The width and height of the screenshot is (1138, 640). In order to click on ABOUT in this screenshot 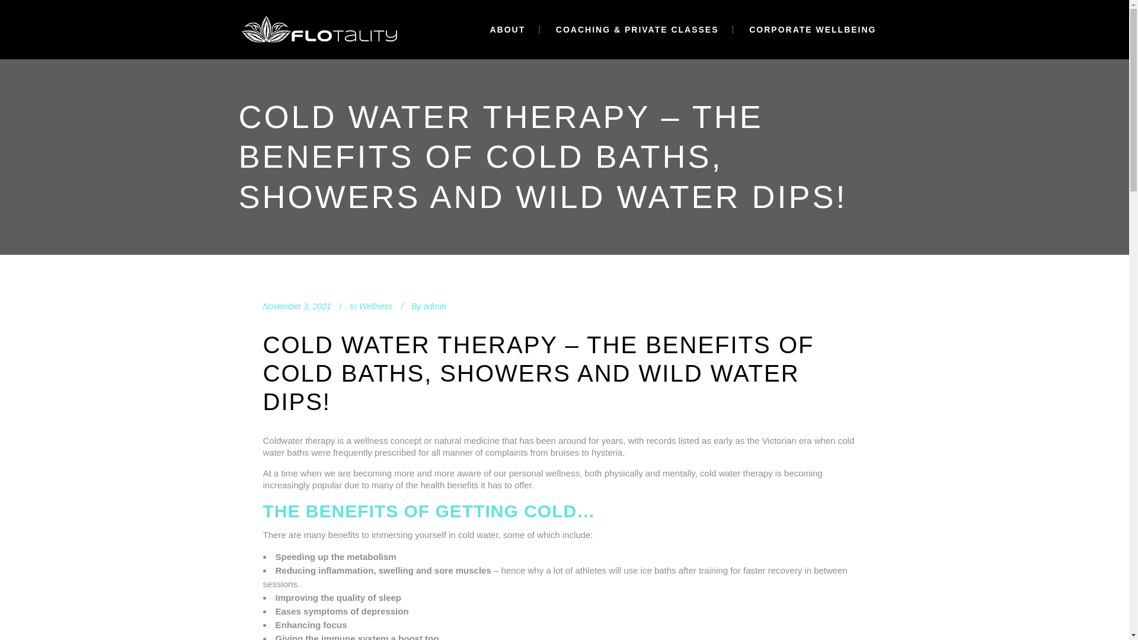, I will do `click(507, 30)`.